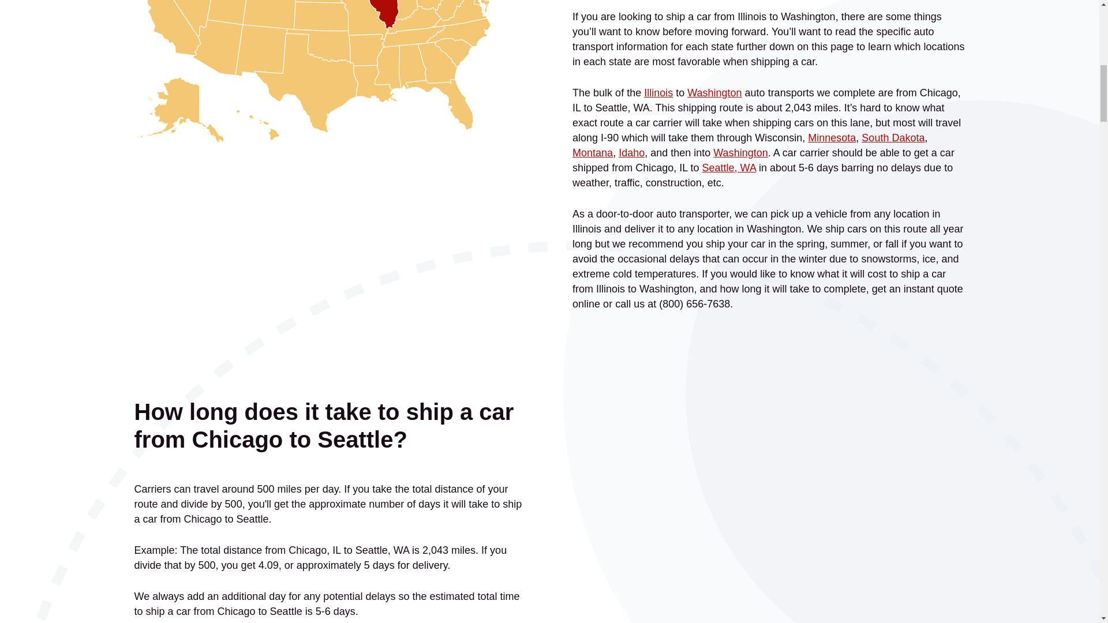 This screenshot has width=1108, height=623. Describe the element at coordinates (740, 152) in the screenshot. I see `Washington` at that location.